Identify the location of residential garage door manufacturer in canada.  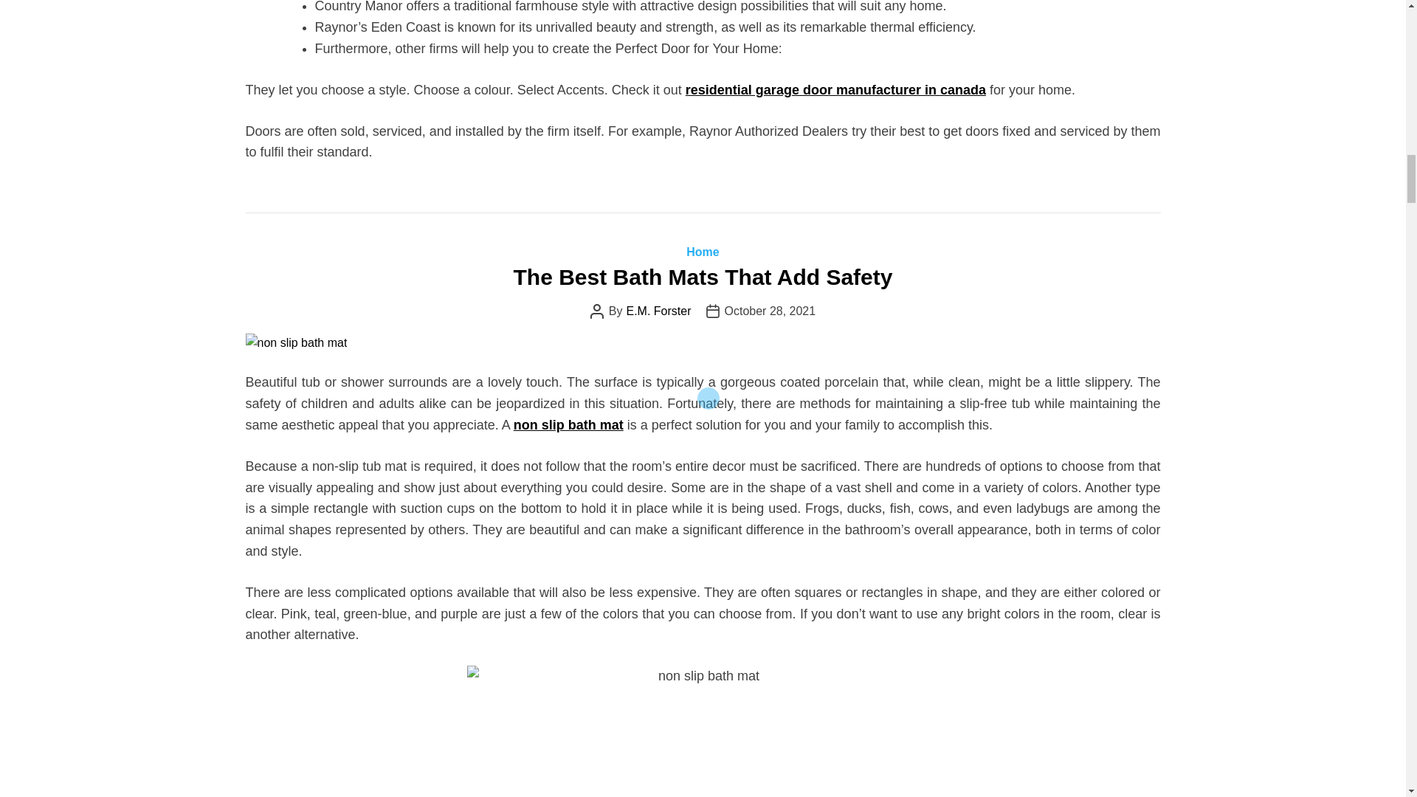
(835, 90).